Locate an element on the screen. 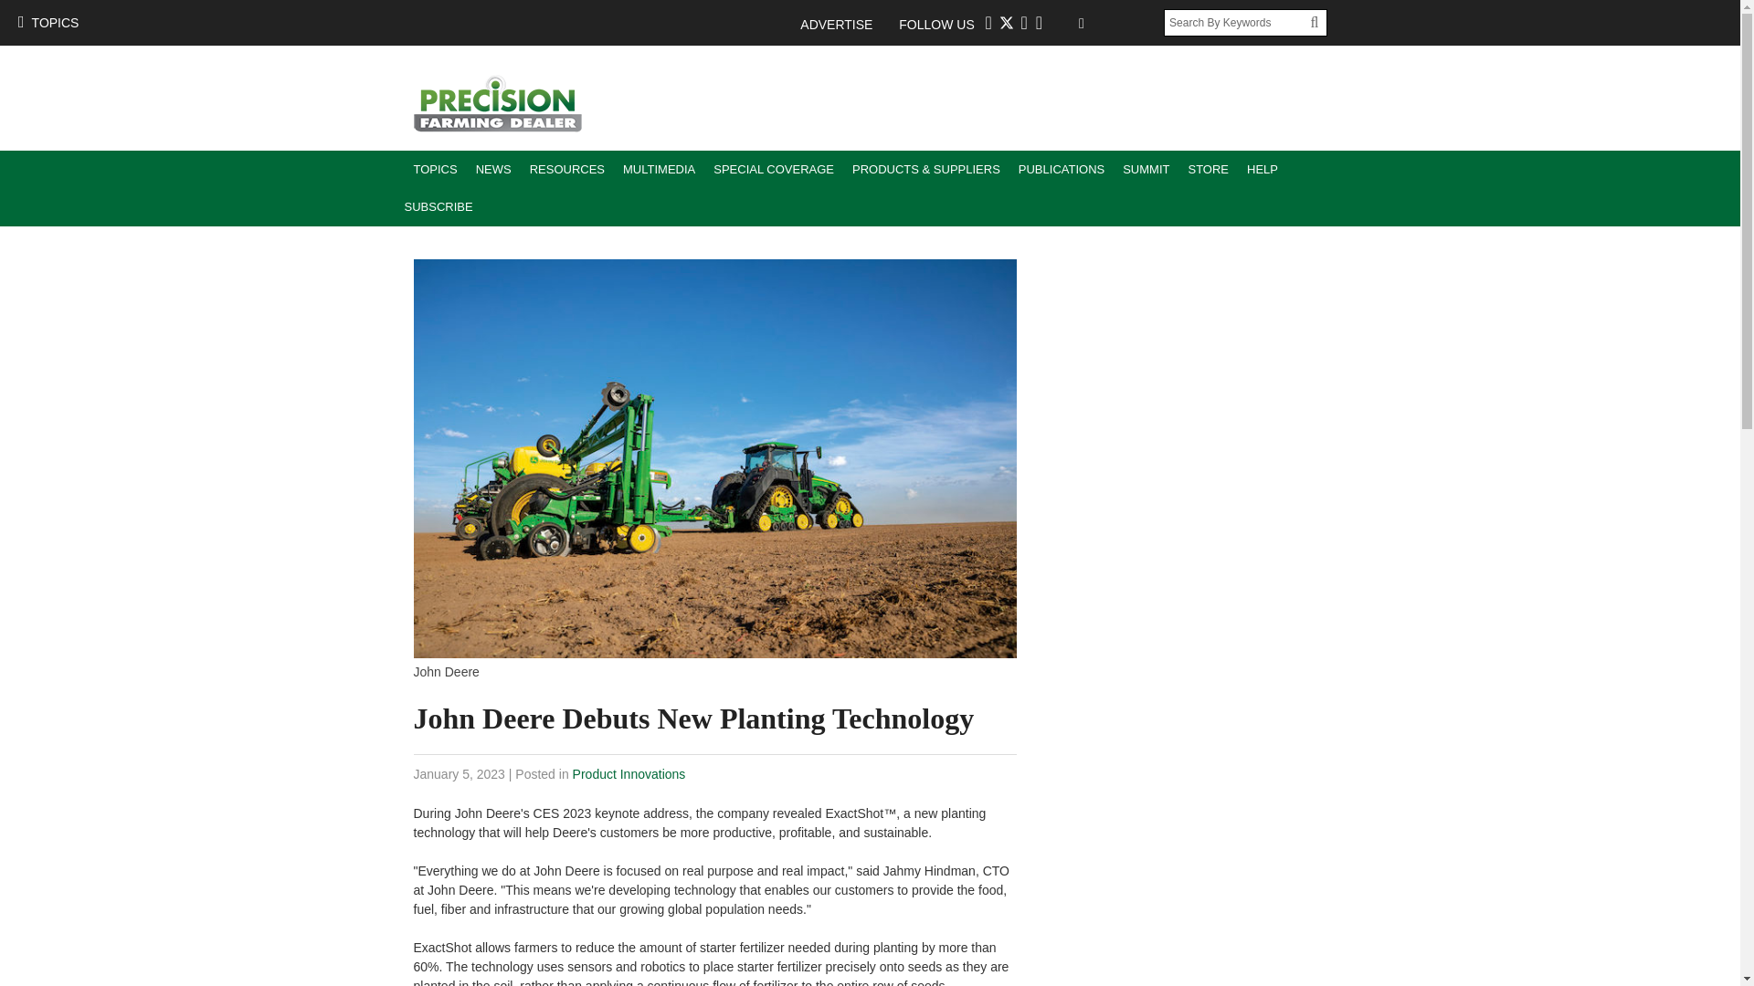 This screenshot has width=1754, height=986. TOPICS is located at coordinates (48, 22).